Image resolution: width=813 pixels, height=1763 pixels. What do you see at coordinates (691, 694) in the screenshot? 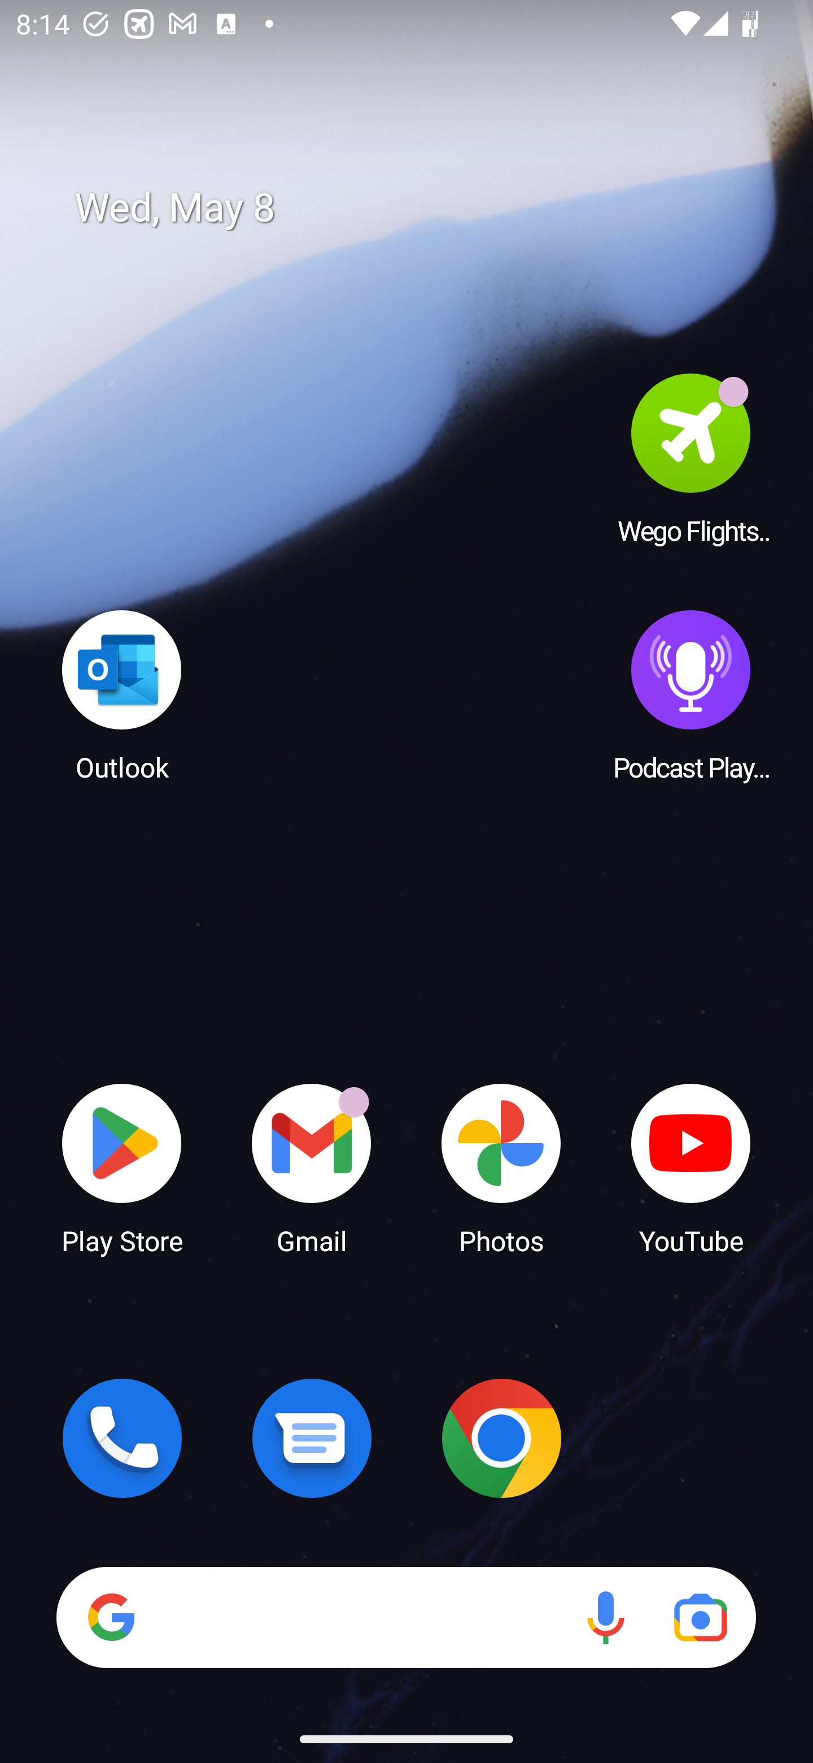
I see `Podcast Player` at bounding box center [691, 694].